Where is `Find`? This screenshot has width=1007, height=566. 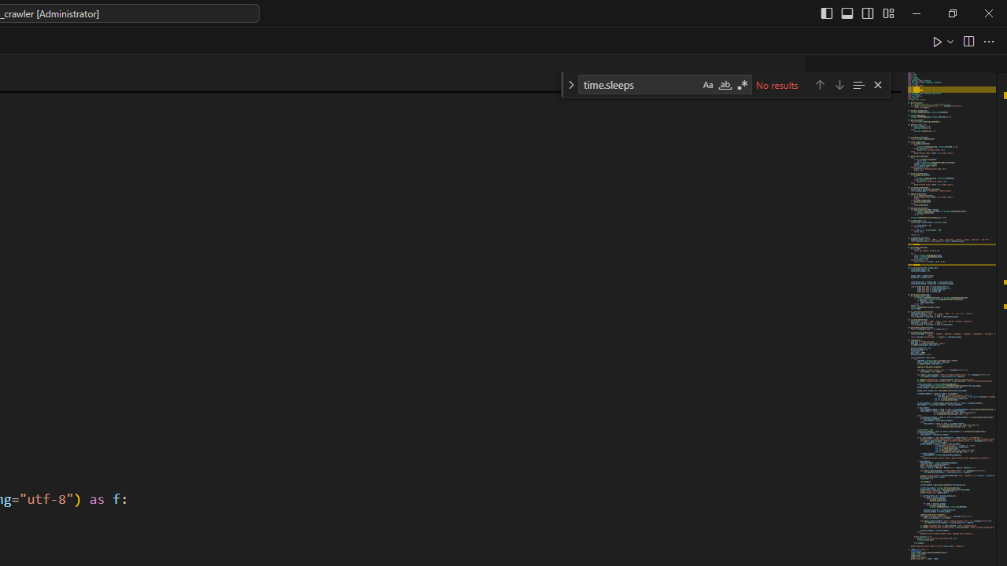 Find is located at coordinates (639, 83).